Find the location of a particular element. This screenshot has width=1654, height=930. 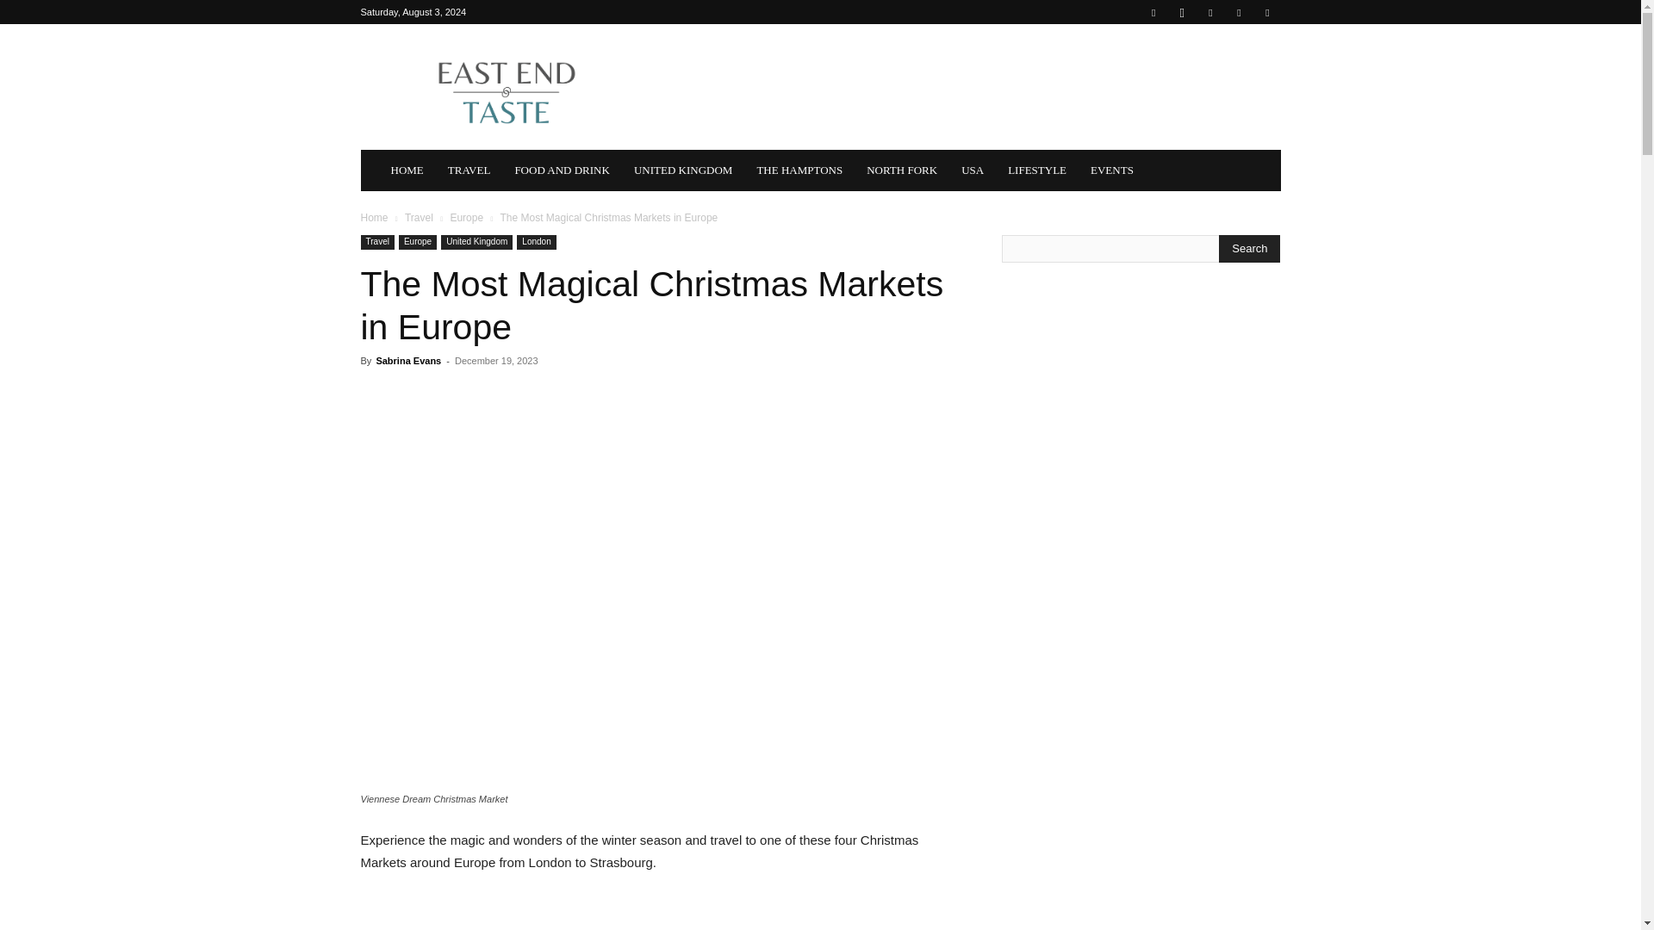

Search is located at coordinates (1249, 248).